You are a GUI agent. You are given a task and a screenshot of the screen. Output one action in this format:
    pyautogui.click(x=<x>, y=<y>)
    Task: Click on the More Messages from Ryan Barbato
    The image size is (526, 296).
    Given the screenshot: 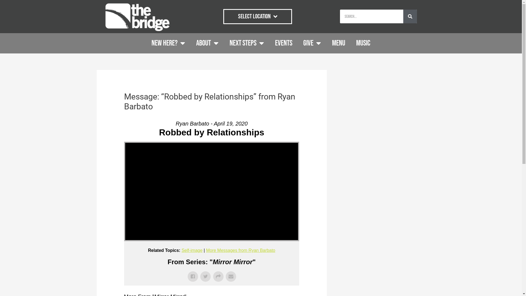 What is the action you would take?
    pyautogui.click(x=241, y=250)
    